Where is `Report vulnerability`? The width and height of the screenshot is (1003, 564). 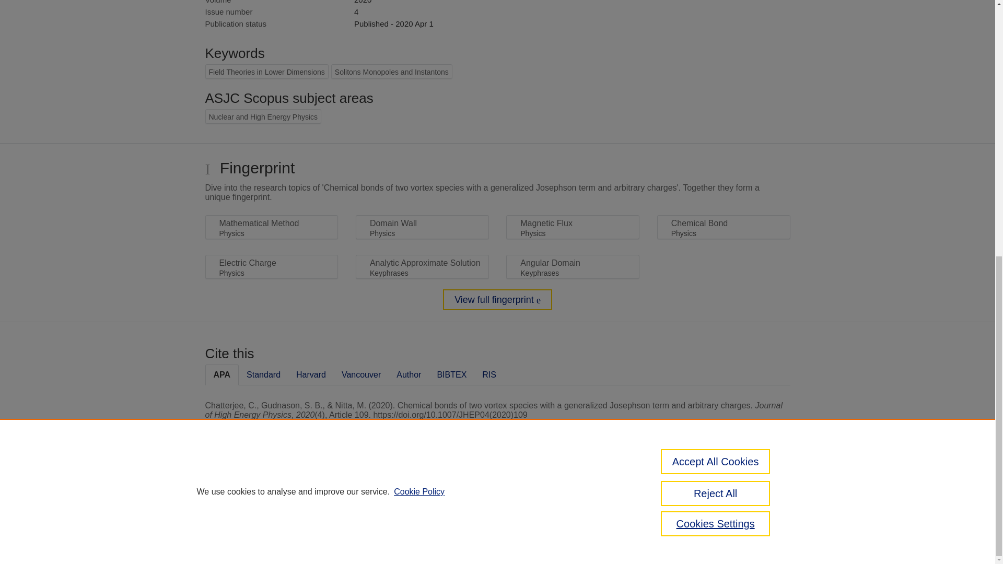
Report vulnerability is located at coordinates (750, 514).